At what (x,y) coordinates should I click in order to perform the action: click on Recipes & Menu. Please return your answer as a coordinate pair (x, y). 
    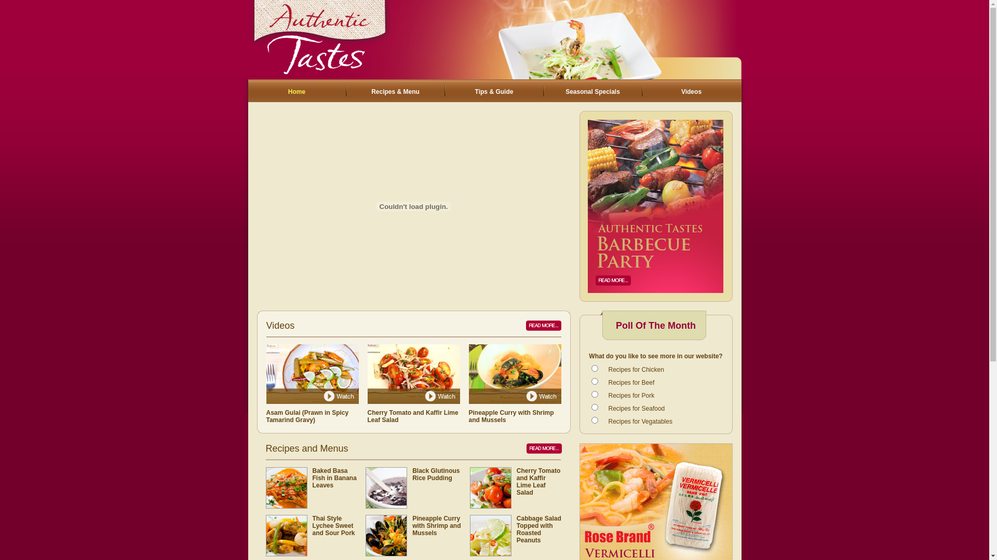
    Looking at the image, I should click on (396, 92).